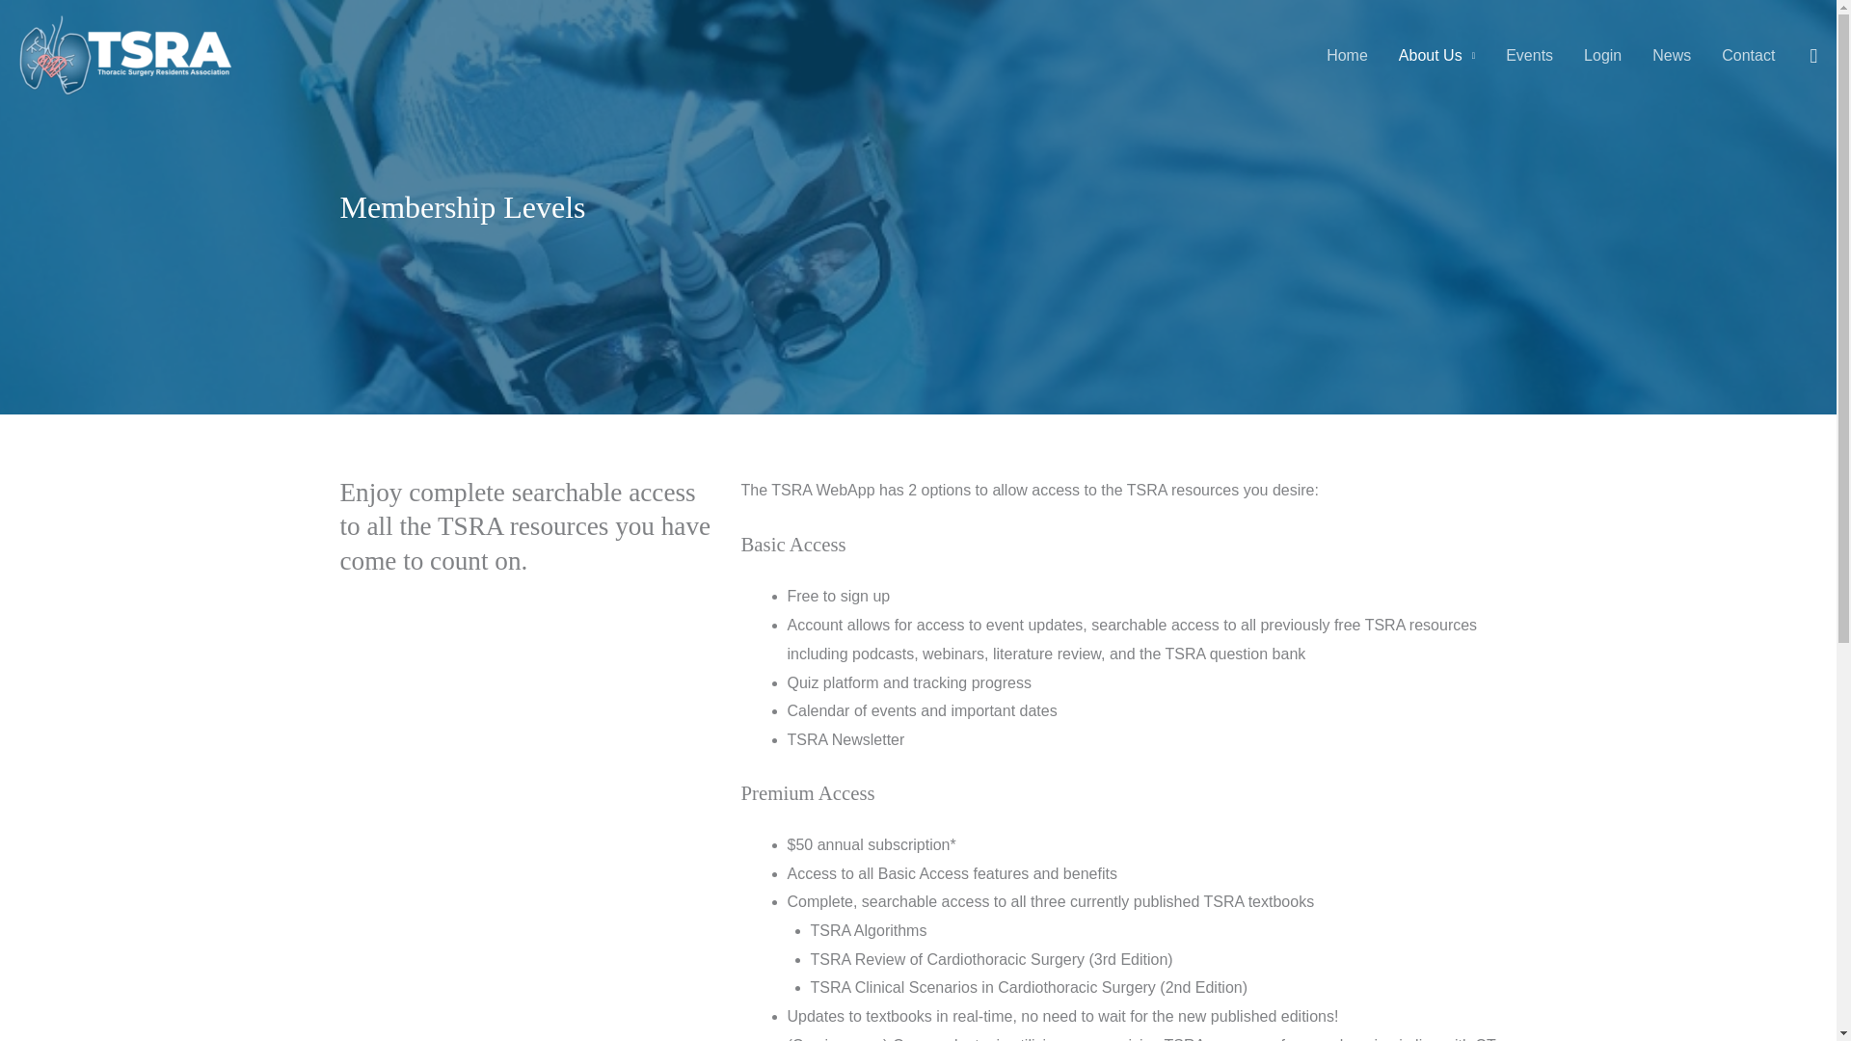 This screenshot has height=1041, width=1851. Describe the element at coordinates (1346, 54) in the screenshot. I see `Home` at that location.